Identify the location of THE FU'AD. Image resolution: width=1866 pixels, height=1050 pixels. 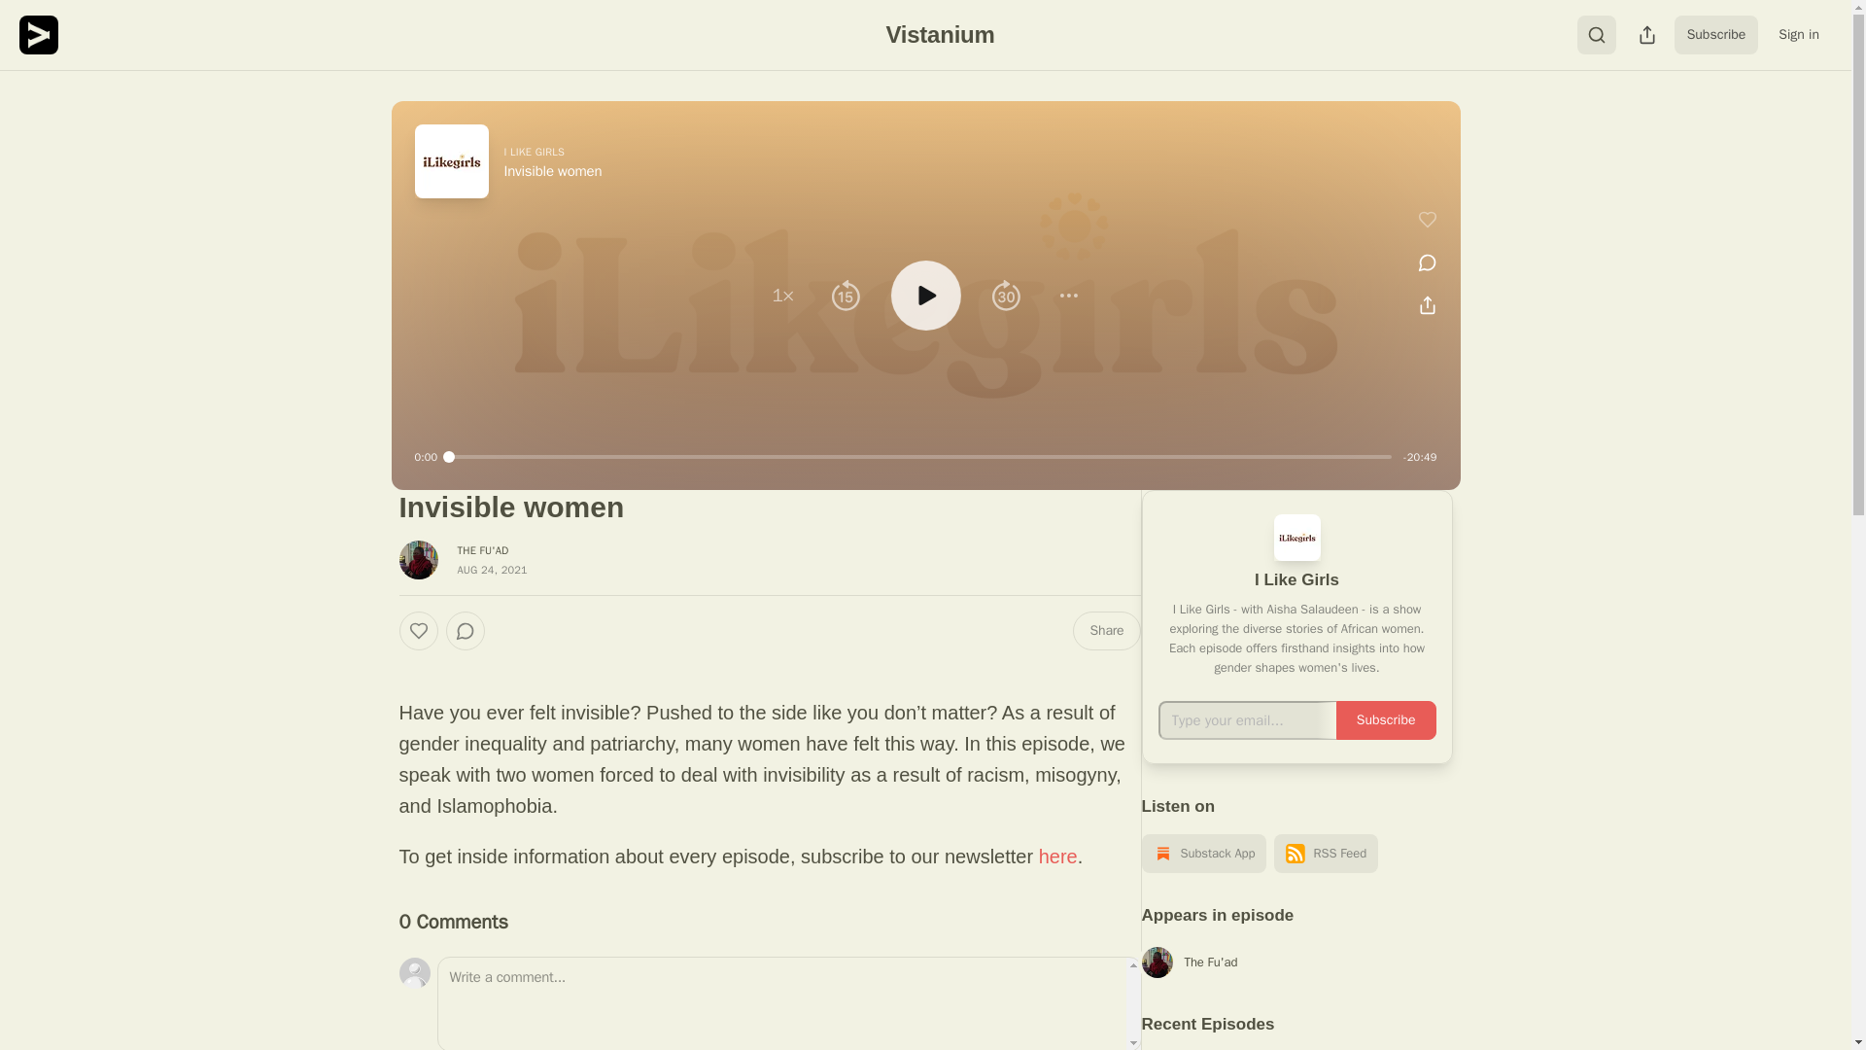
(482, 550).